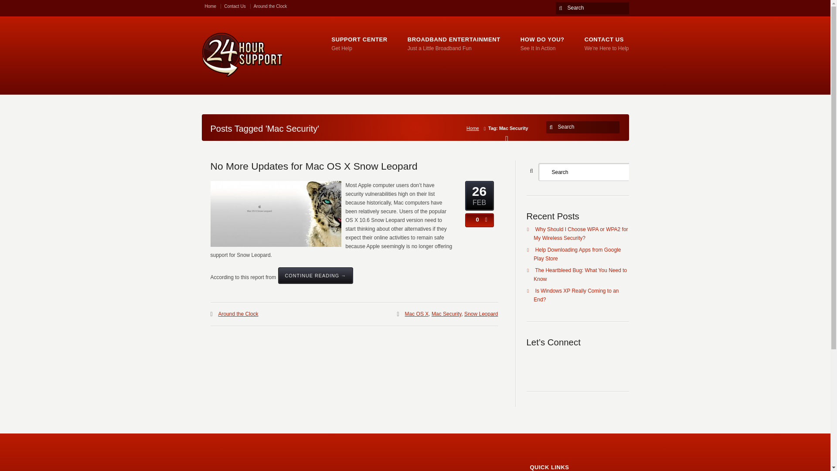 Image resolution: width=837 pixels, height=471 pixels. What do you see at coordinates (562, 8) in the screenshot?
I see `search` at bounding box center [562, 8].